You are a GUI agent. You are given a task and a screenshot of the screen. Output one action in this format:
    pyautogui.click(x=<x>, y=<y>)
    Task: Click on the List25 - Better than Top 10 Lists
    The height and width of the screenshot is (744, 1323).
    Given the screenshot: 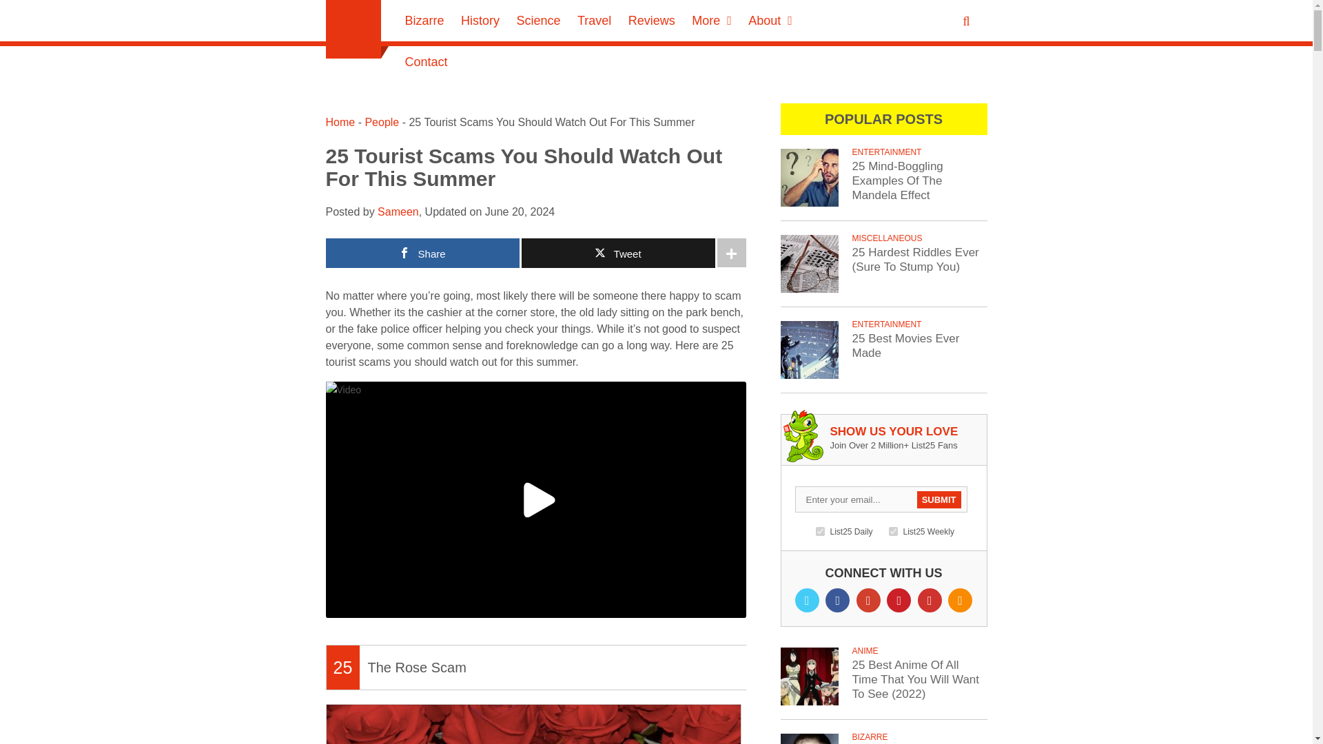 What is the action you would take?
    pyautogui.click(x=353, y=29)
    